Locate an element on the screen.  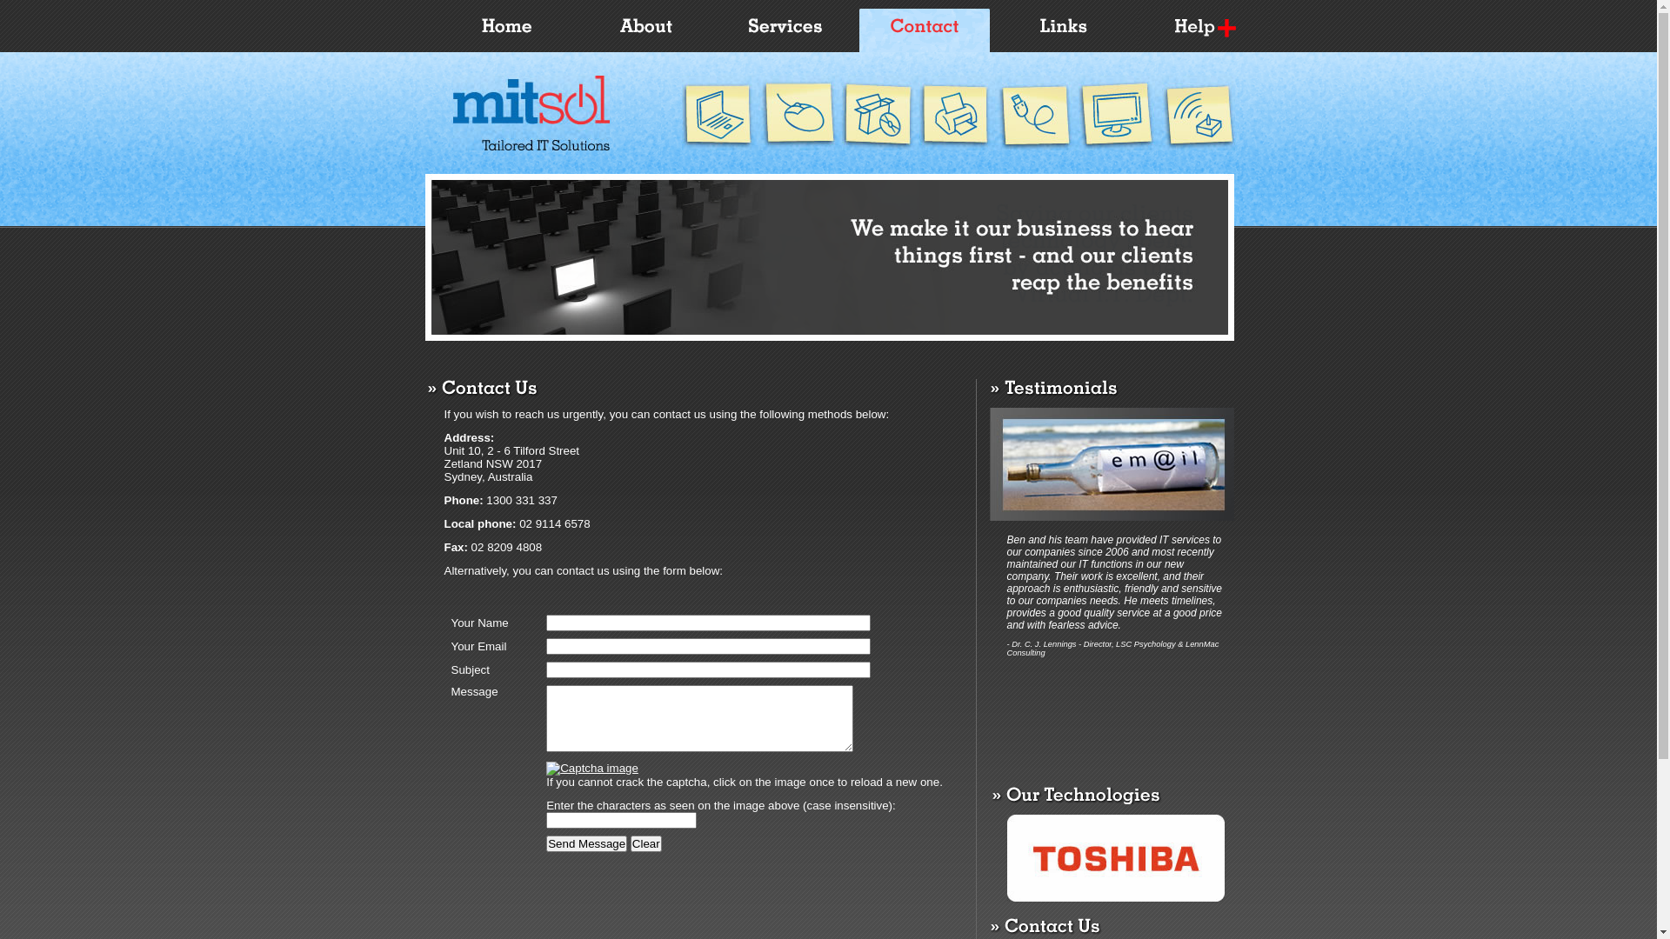
0 is located at coordinates (790, 30).